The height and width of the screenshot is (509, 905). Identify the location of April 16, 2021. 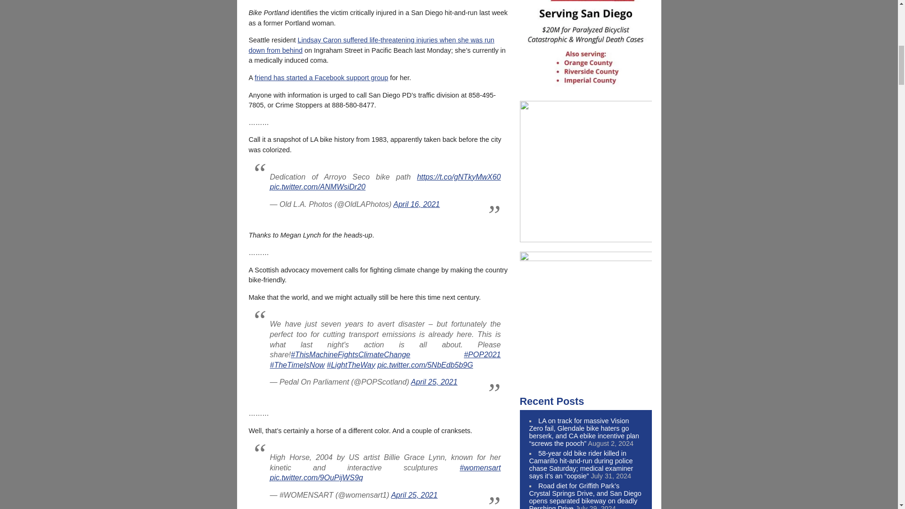
(416, 204).